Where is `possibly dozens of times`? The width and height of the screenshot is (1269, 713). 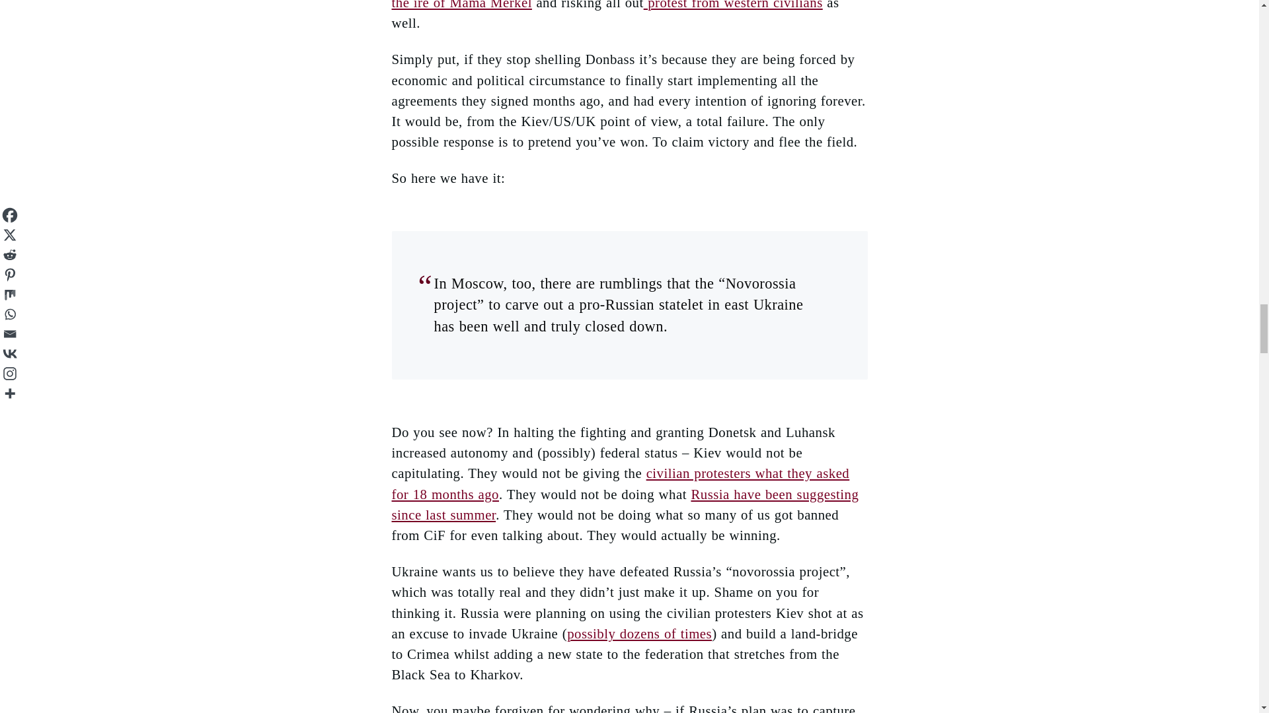
possibly dozens of times is located at coordinates (640, 633).